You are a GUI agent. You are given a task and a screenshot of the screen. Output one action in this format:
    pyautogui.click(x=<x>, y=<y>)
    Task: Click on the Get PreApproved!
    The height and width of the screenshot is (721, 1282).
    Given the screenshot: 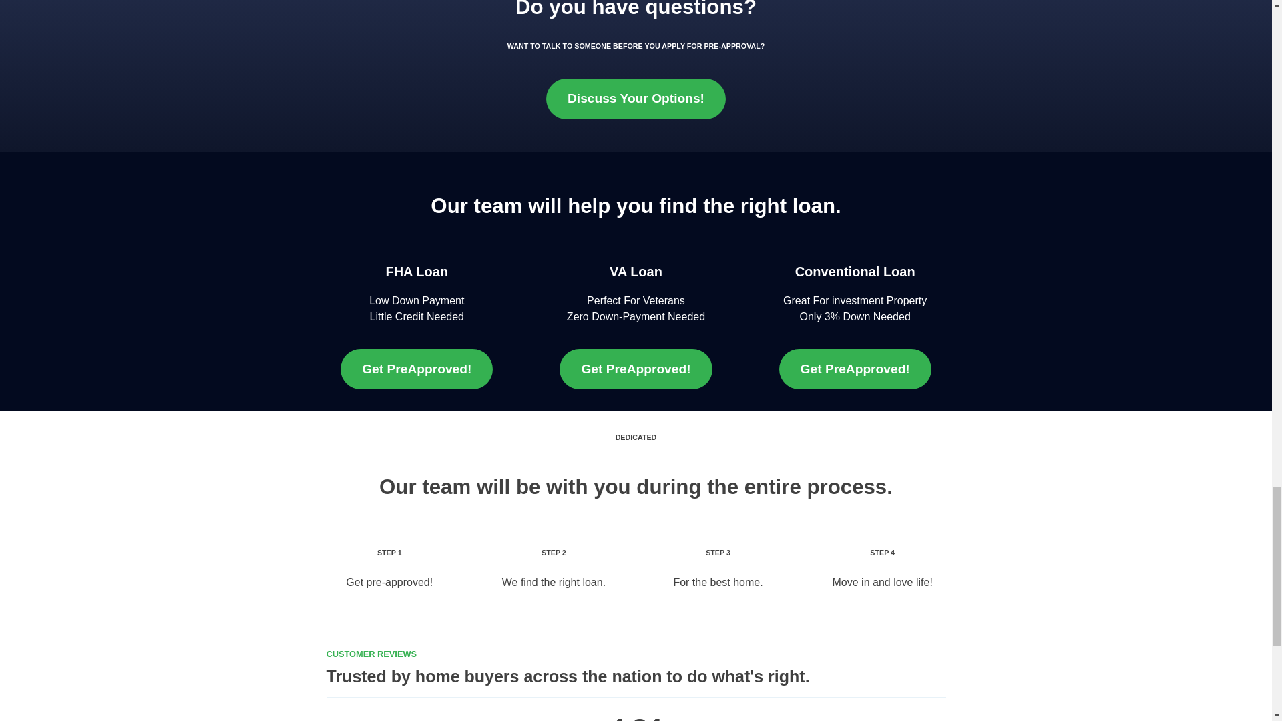 What is the action you would take?
    pyautogui.click(x=635, y=369)
    